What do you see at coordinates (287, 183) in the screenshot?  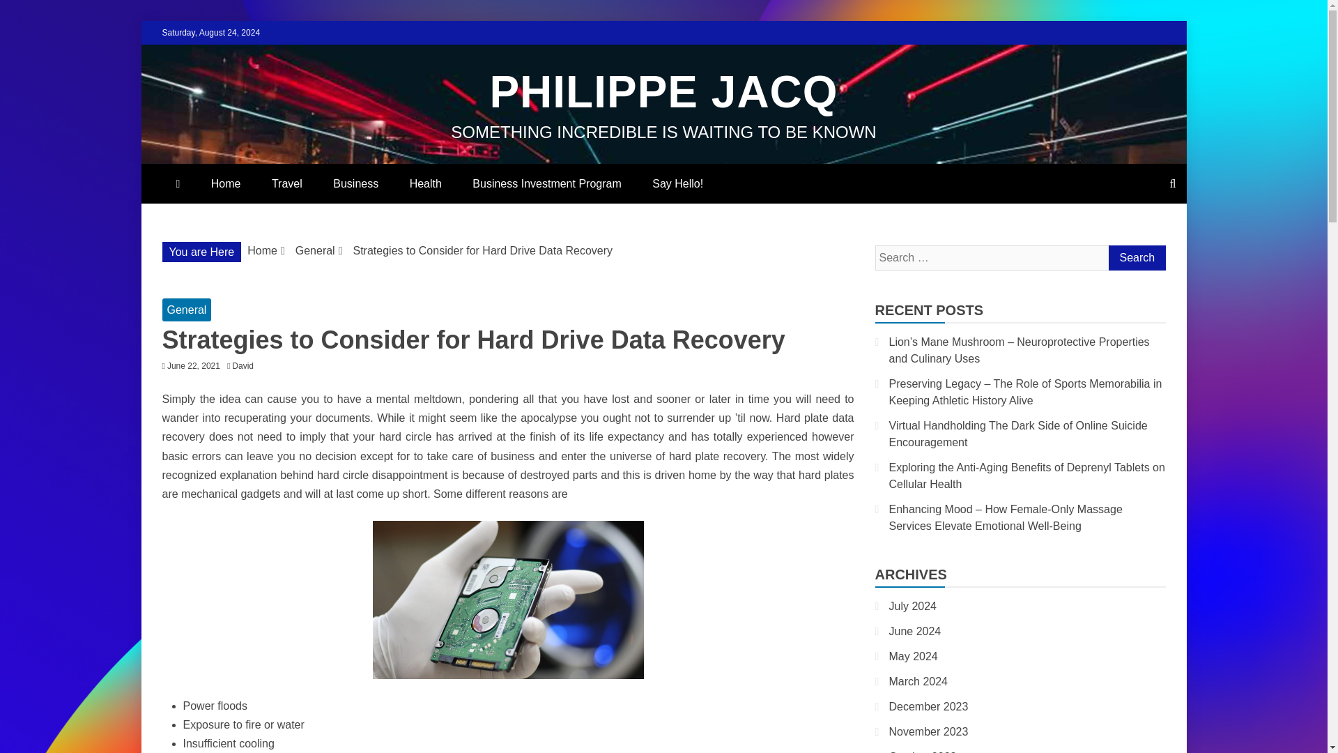 I see `Travel` at bounding box center [287, 183].